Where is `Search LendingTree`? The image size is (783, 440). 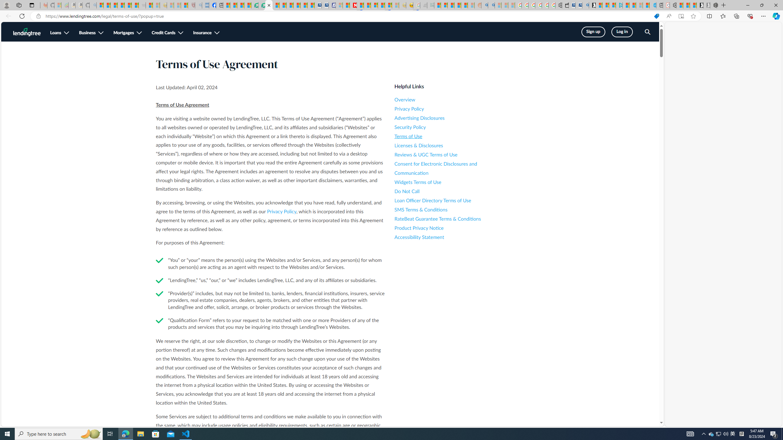
Search LendingTree is located at coordinates (647, 32).